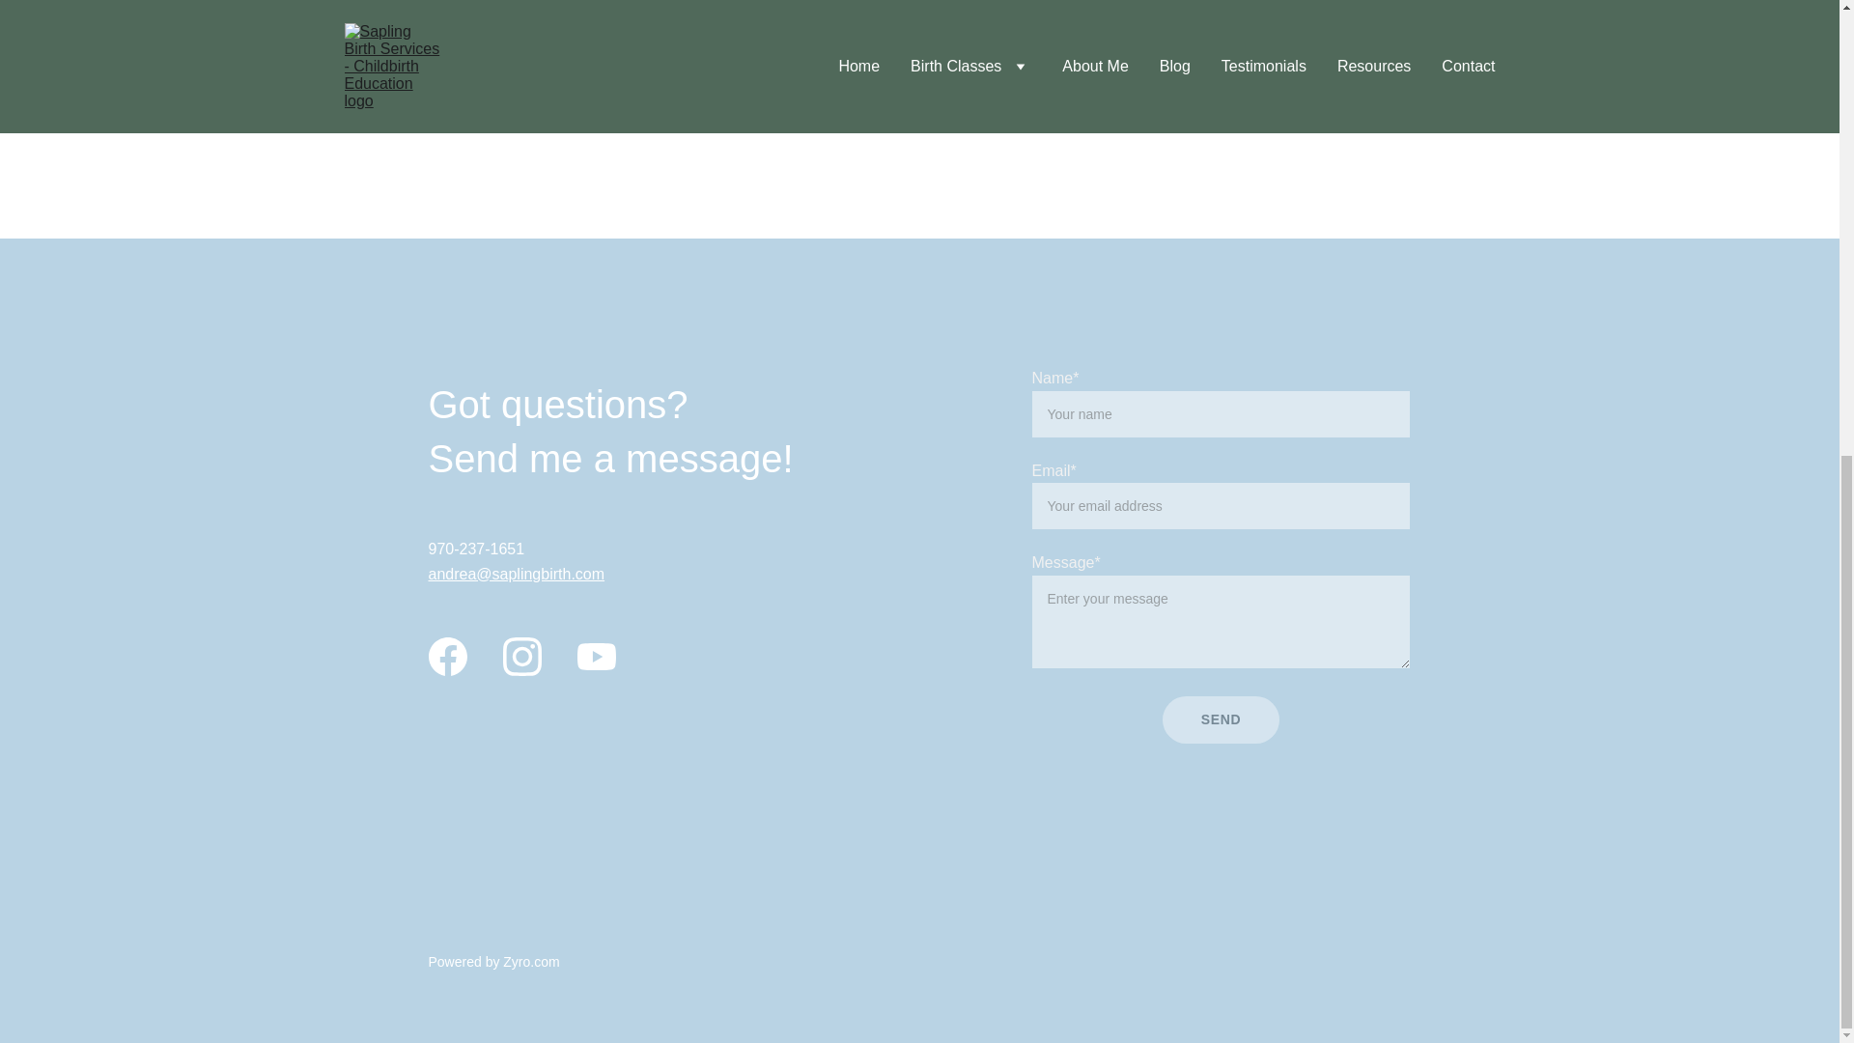 Image resolution: width=1854 pixels, height=1043 pixels. What do you see at coordinates (596, 656) in the screenshot?
I see `Go to Youtube page` at bounding box center [596, 656].